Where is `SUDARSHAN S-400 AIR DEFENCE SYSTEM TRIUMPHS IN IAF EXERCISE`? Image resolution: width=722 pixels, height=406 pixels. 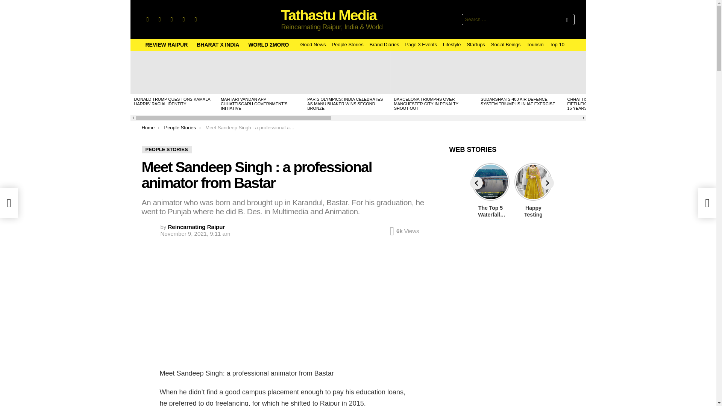
SUDARSHAN S-400 AIR DEFENCE SYSTEM TRIUMPHS IN IAF EXERCISE is located at coordinates (518, 101).